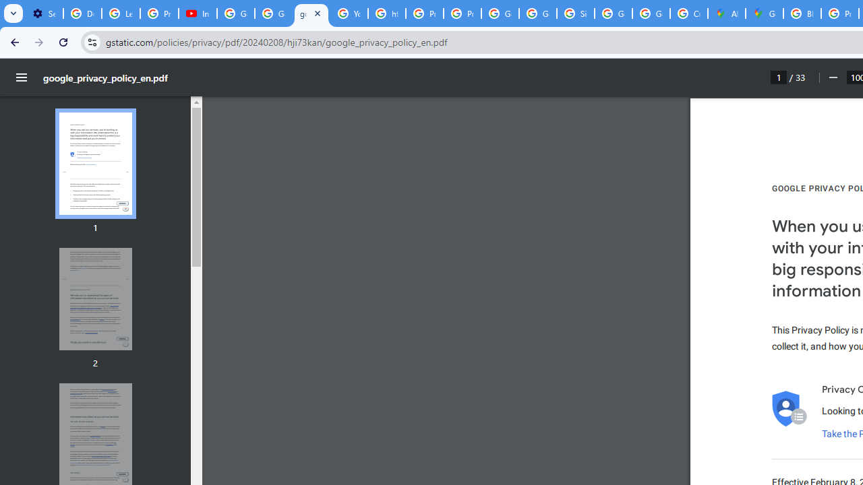 Image resolution: width=863 pixels, height=485 pixels. What do you see at coordinates (689, 13) in the screenshot?
I see `Create your Google Account` at bounding box center [689, 13].